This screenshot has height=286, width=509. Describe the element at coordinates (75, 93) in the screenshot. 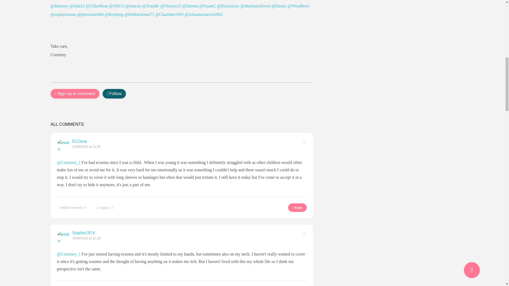

I see `Sign up to comment` at that location.